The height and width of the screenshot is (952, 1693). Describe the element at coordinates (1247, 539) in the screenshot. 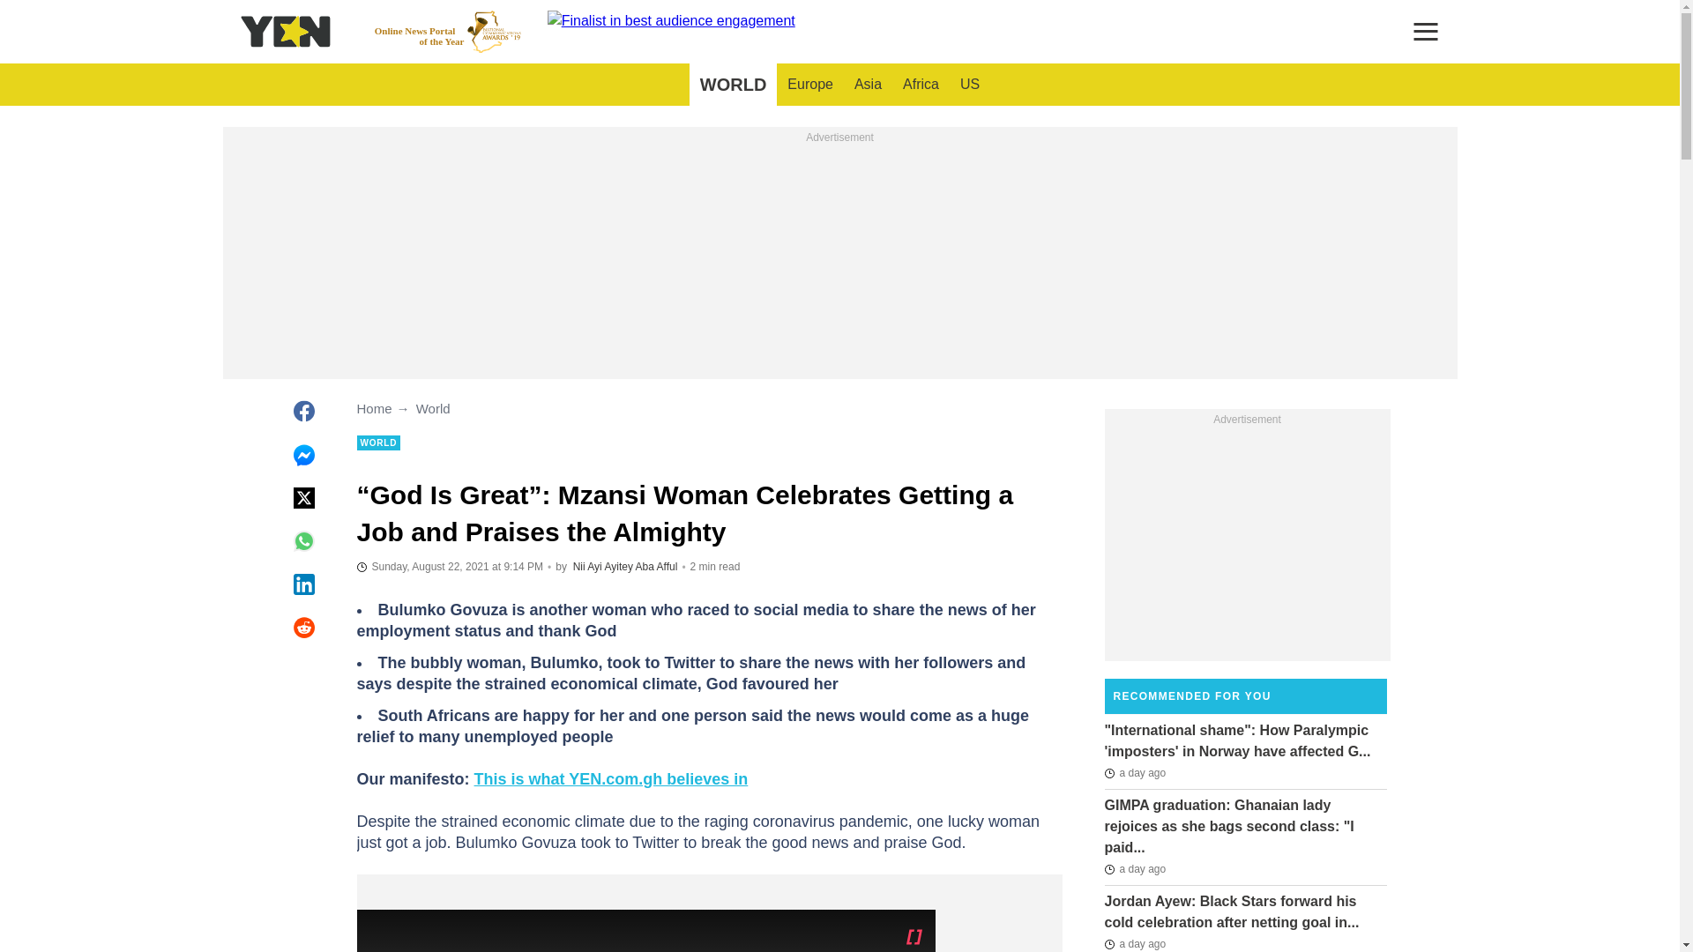

I see `3rd party ad content` at that location.